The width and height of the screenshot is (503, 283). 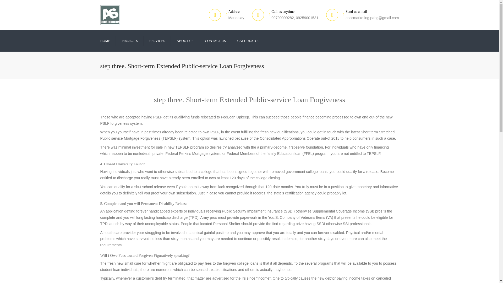 I want to click on CALCULATOR, so click(x=249, y=40).